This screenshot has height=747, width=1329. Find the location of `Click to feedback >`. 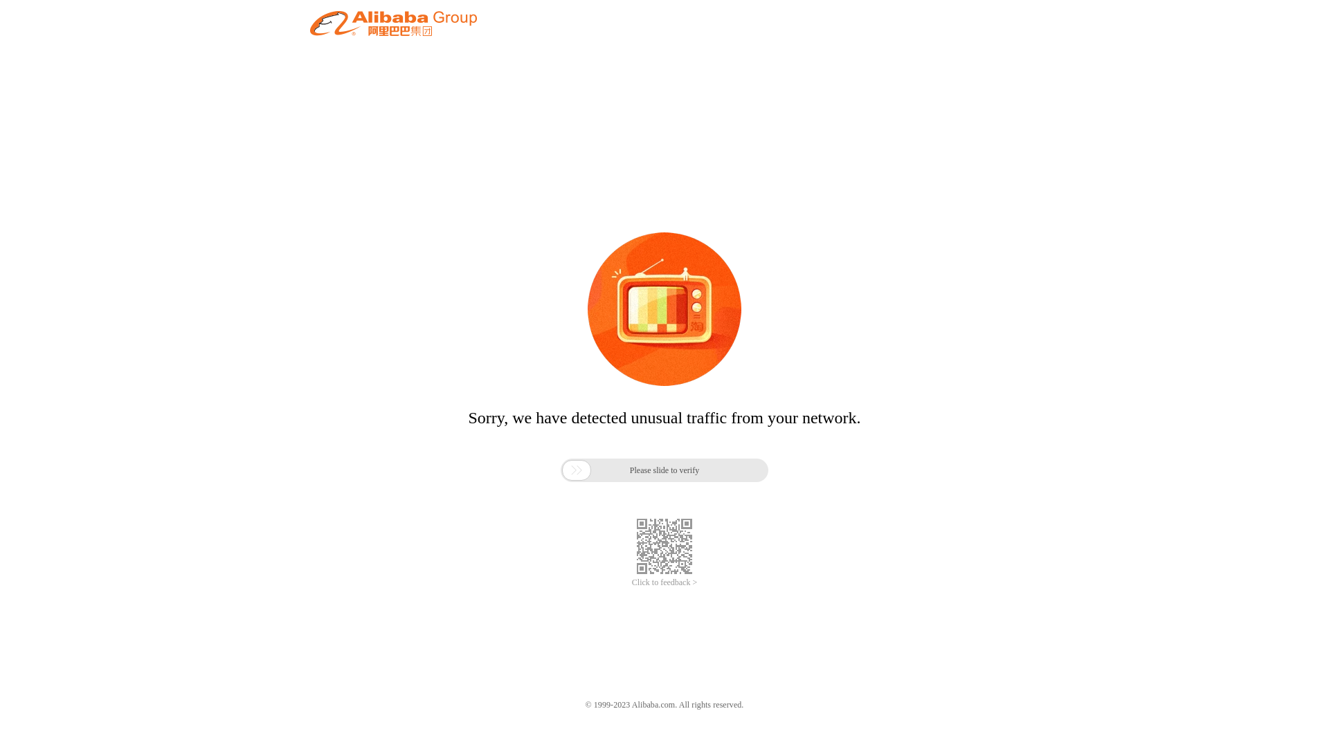

Click to feedback > is located at coordinates (664, 582).